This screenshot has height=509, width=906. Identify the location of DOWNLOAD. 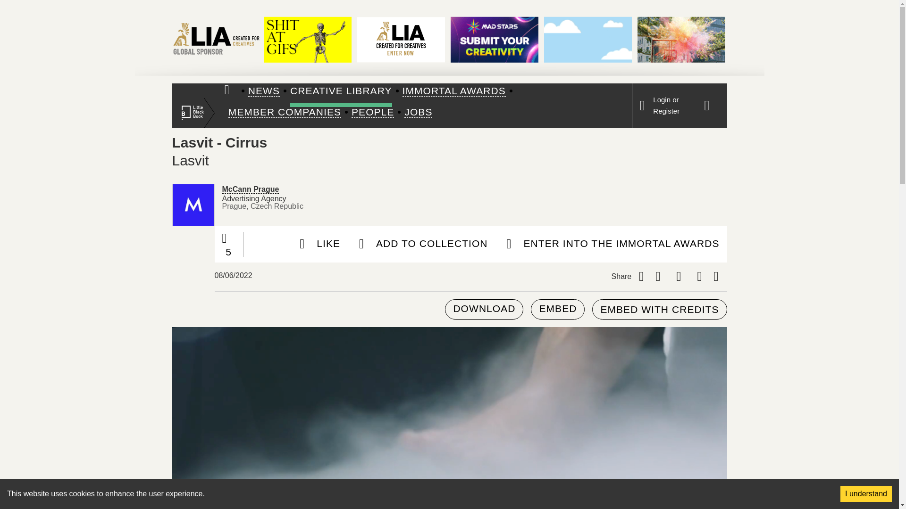
(484, 309).